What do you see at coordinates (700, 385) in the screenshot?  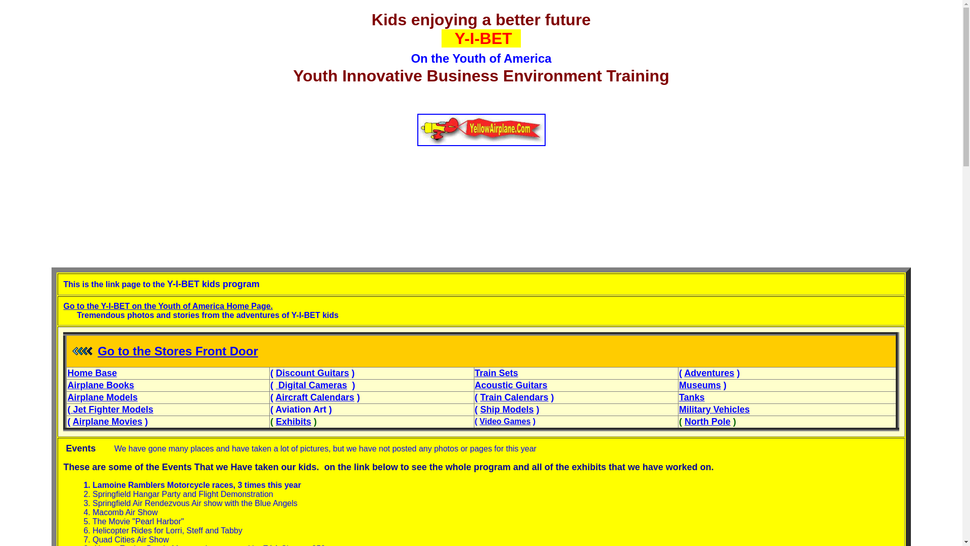 I see `Museums` at bounding box center [700, 385].